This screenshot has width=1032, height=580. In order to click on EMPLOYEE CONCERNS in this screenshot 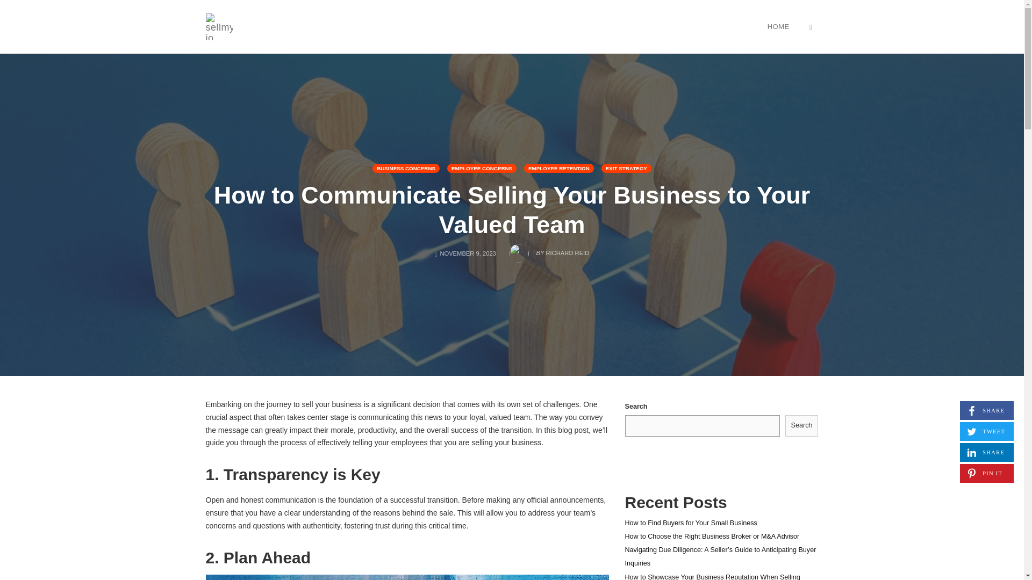, I will do `click(802, 425)`.